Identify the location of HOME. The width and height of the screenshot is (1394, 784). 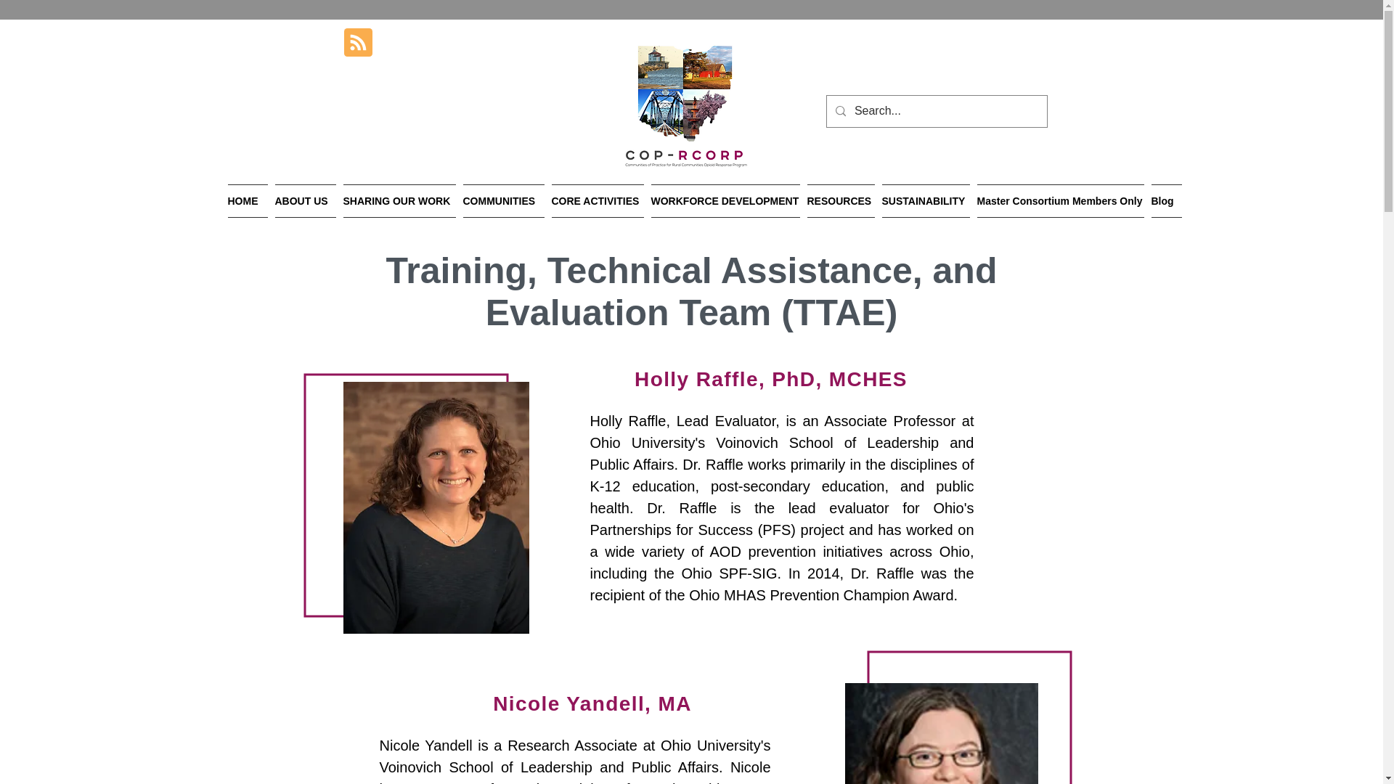
(250, 200).